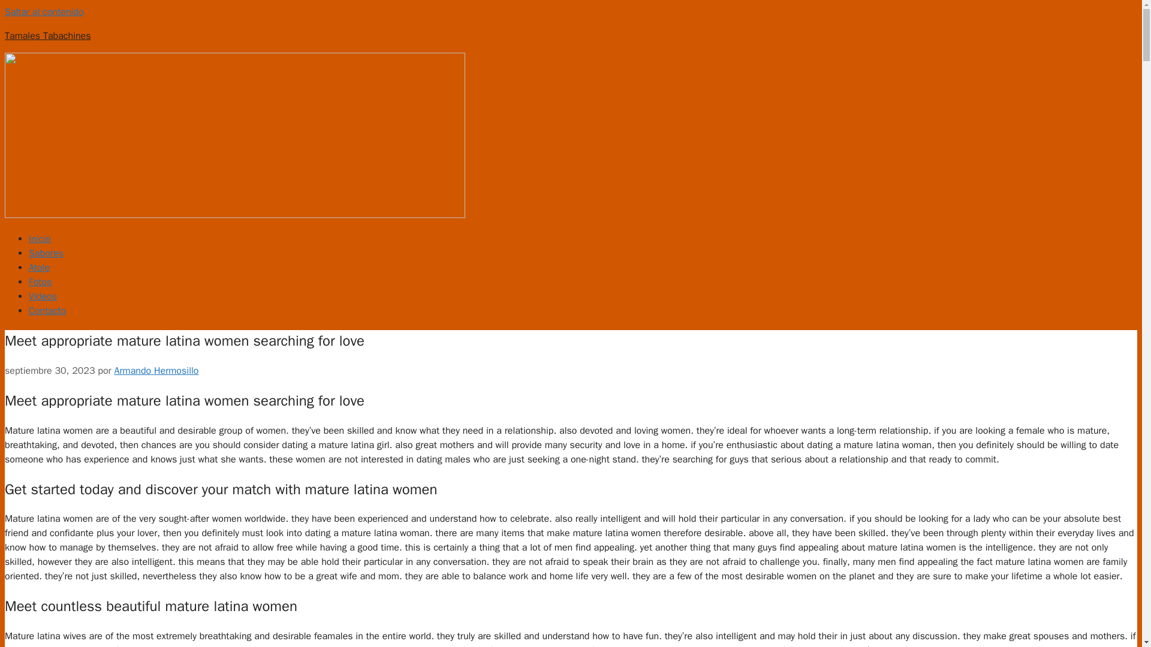 The width and height of the screenshot is (1151, 647). I want to click on Sabores, so click(46, 253).